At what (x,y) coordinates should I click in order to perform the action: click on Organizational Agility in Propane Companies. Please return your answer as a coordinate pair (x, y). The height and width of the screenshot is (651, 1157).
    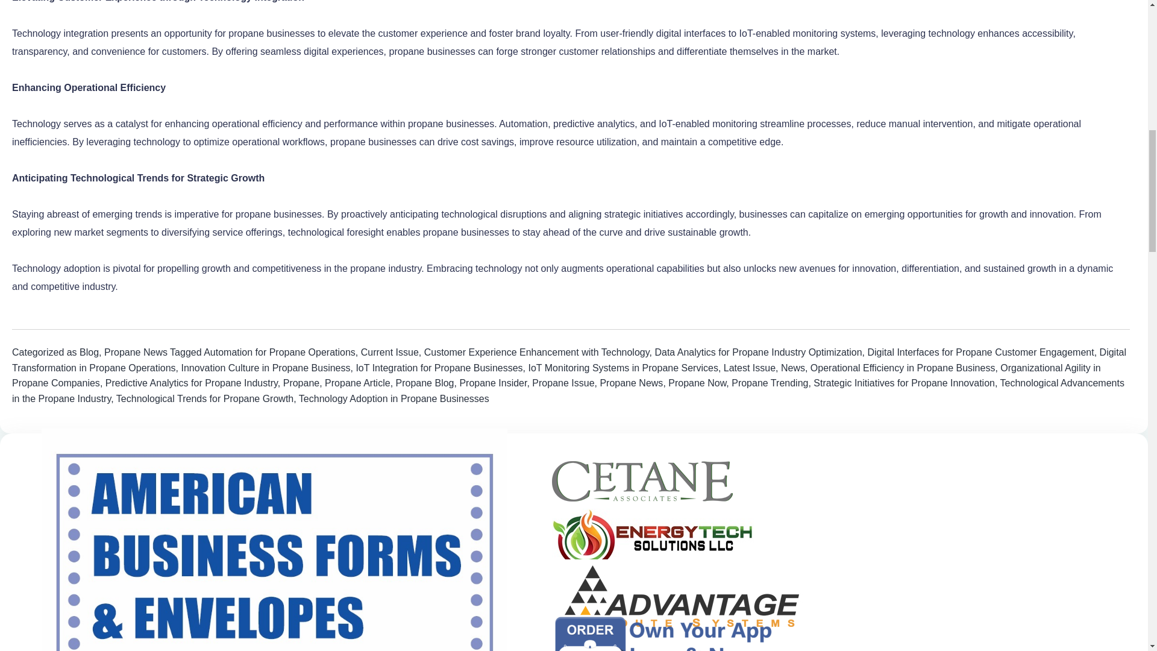
    Looking at the image, I should click on (556, 375).